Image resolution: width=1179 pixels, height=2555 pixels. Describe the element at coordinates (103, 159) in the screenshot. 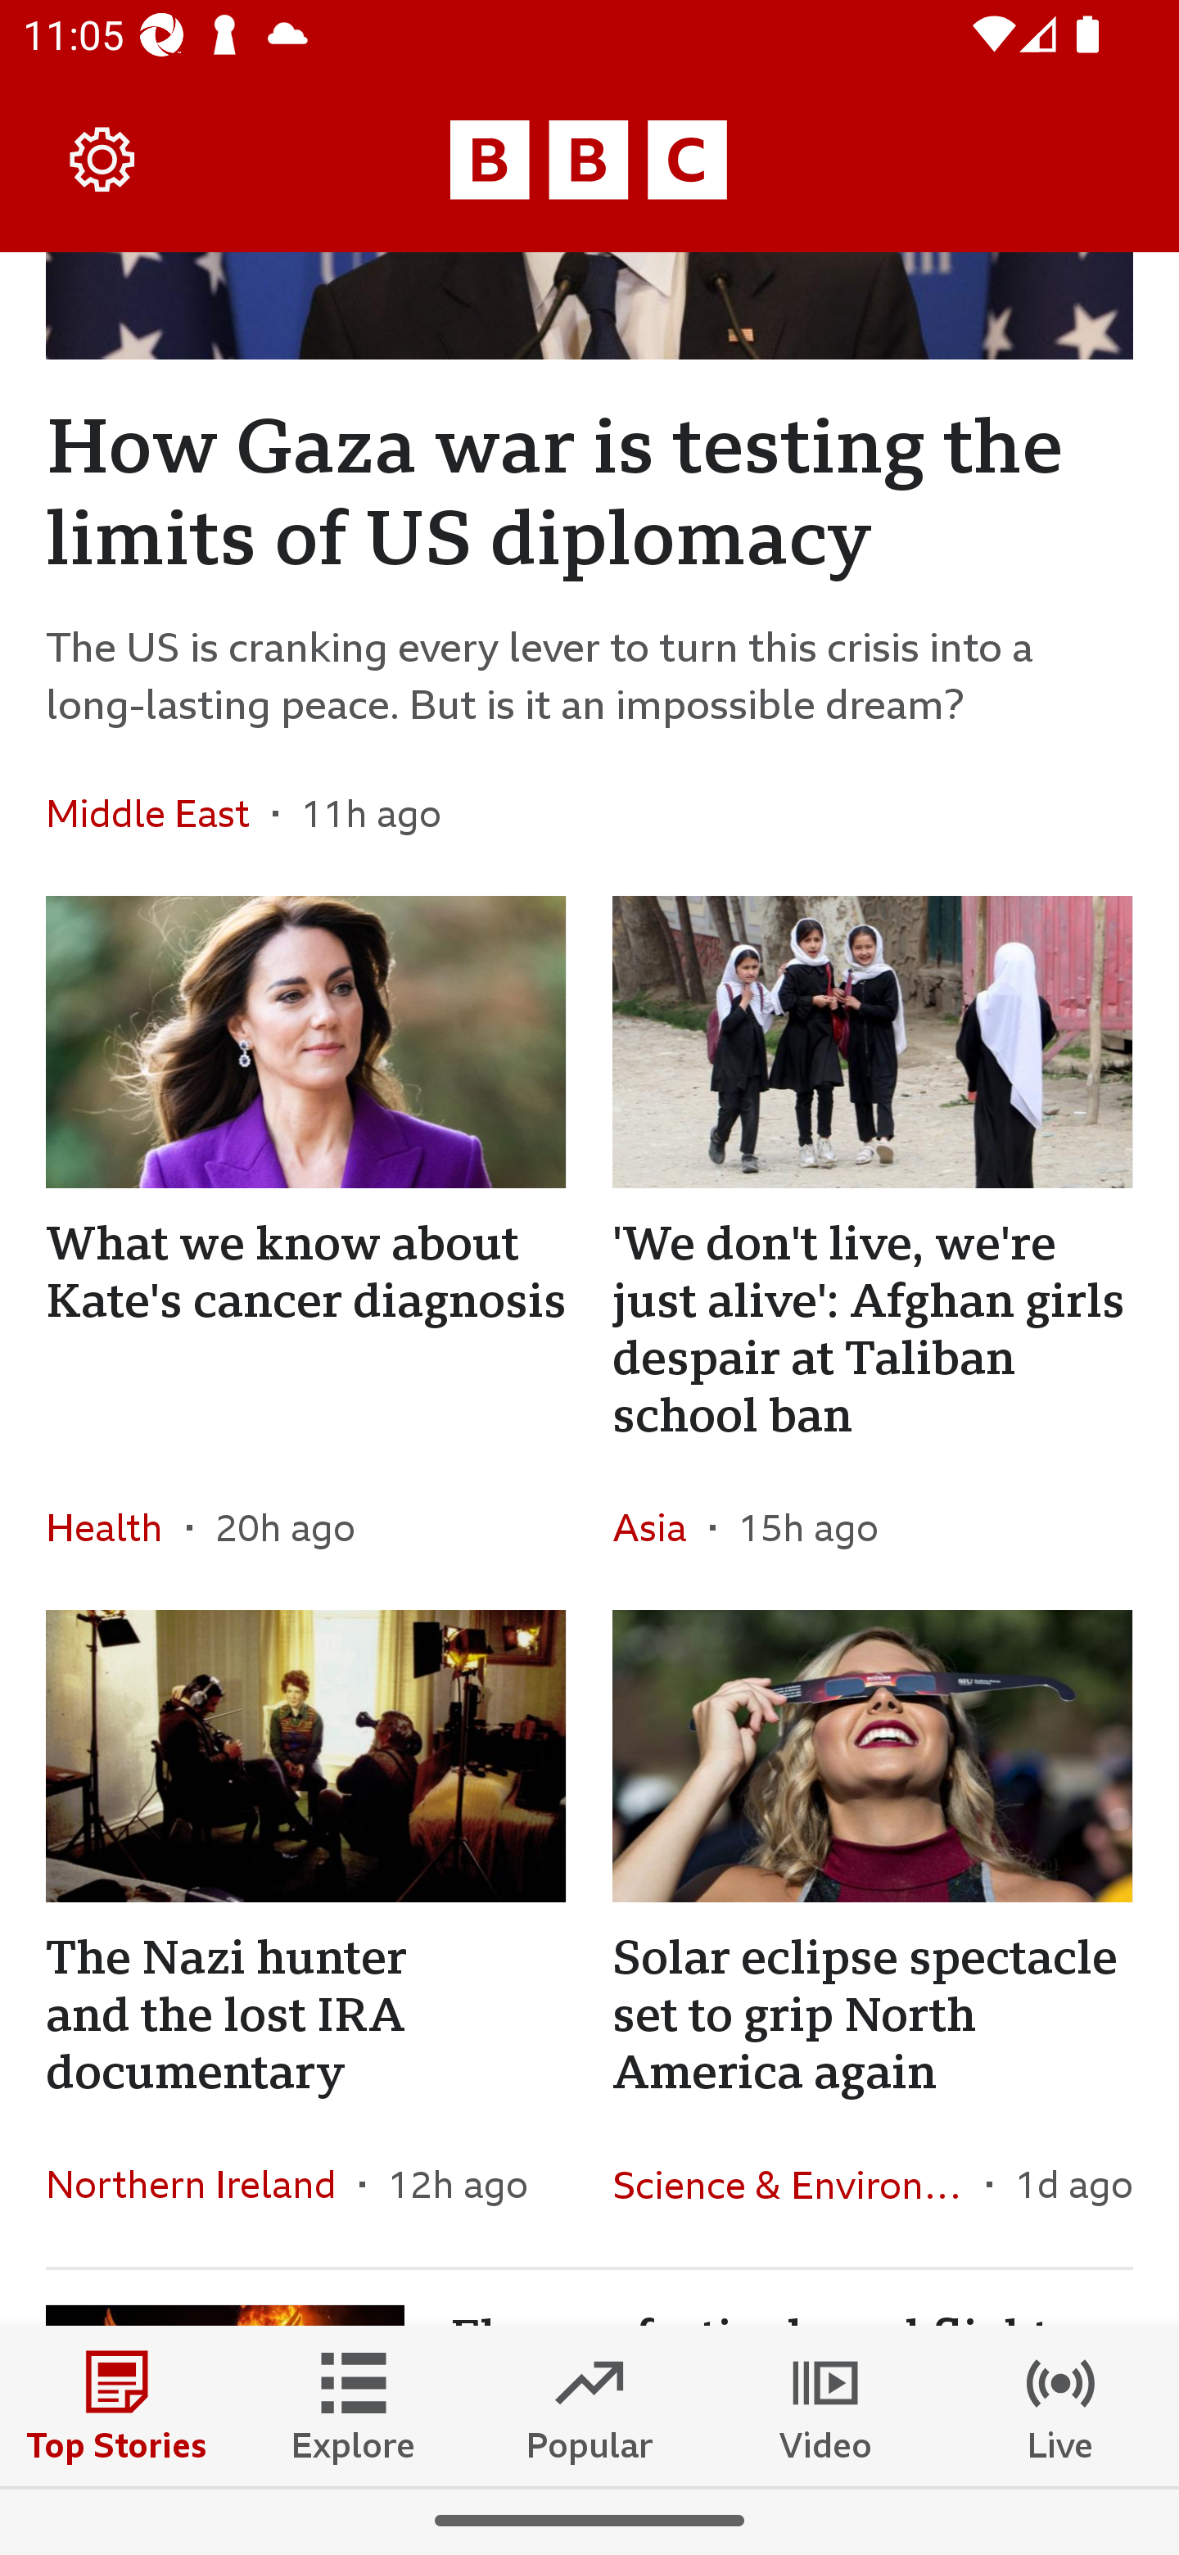

I see `Settings` at that location.